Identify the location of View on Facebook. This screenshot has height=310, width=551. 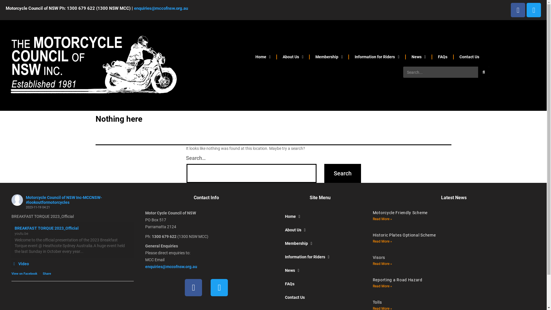
(24, 274).